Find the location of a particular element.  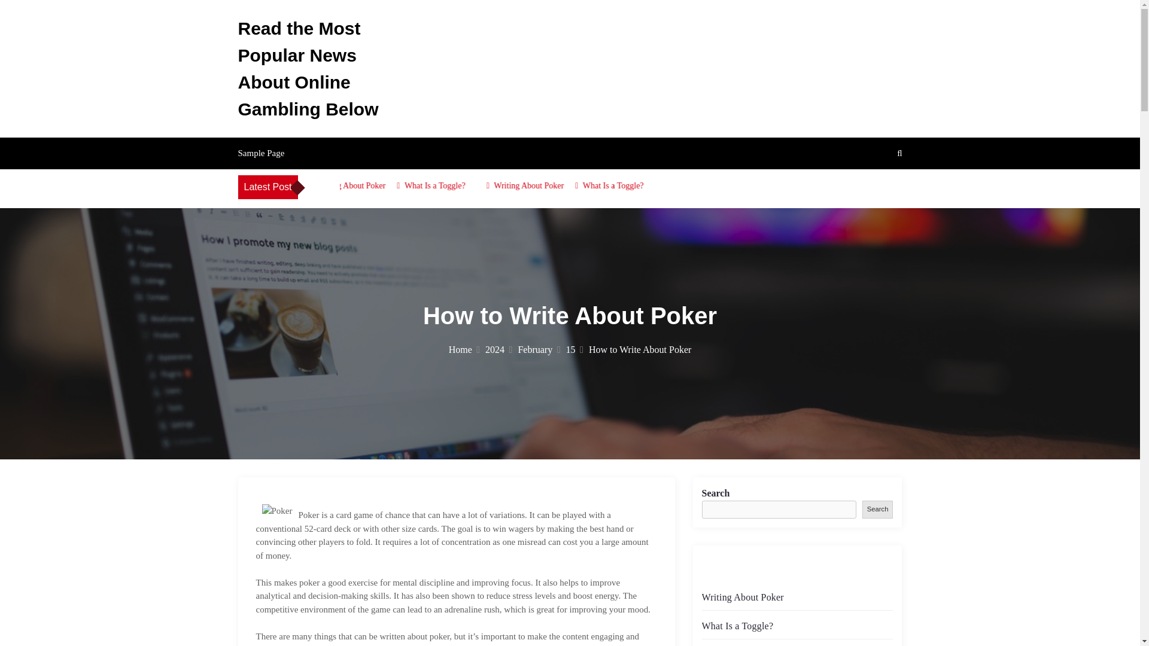

February is located at coordinates (539, 349).